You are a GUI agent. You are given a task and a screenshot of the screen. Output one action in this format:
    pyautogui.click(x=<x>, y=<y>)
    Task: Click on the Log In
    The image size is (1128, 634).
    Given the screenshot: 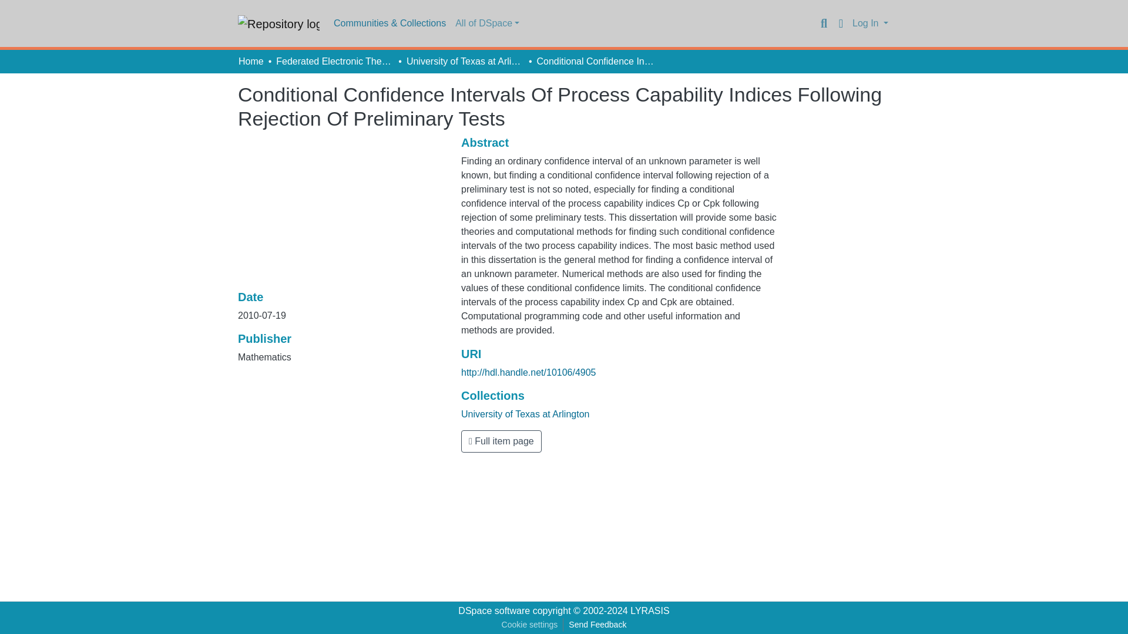 What is the action you would take?
    pyautogui.click(x=869, y=23)
    